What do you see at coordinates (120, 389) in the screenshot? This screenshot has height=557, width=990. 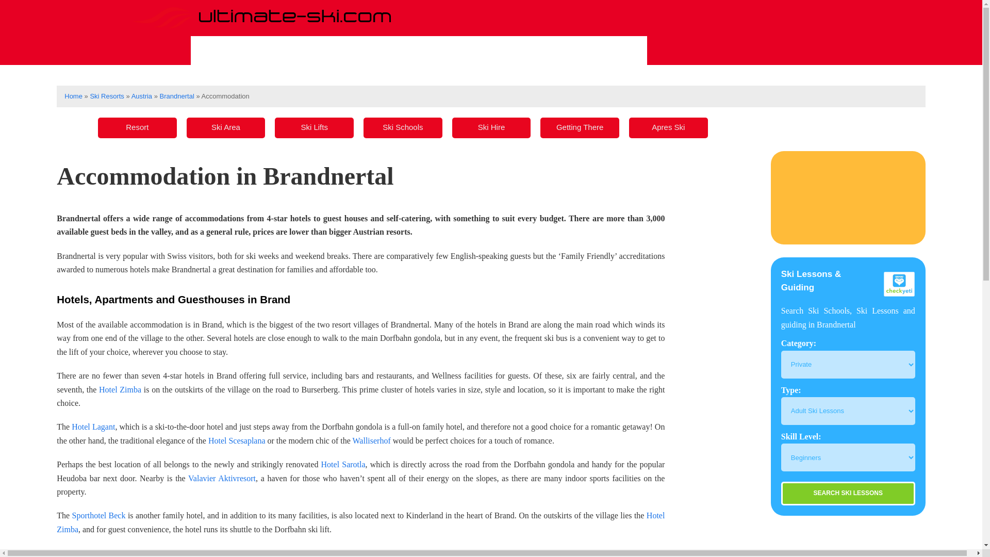 I see `Hotel Zimba` at bounding box center [120, 389].